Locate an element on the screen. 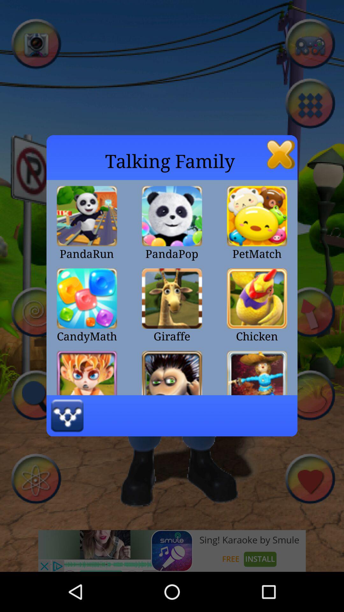  choose the icon next to talking family is located at coordinates (281, 154).